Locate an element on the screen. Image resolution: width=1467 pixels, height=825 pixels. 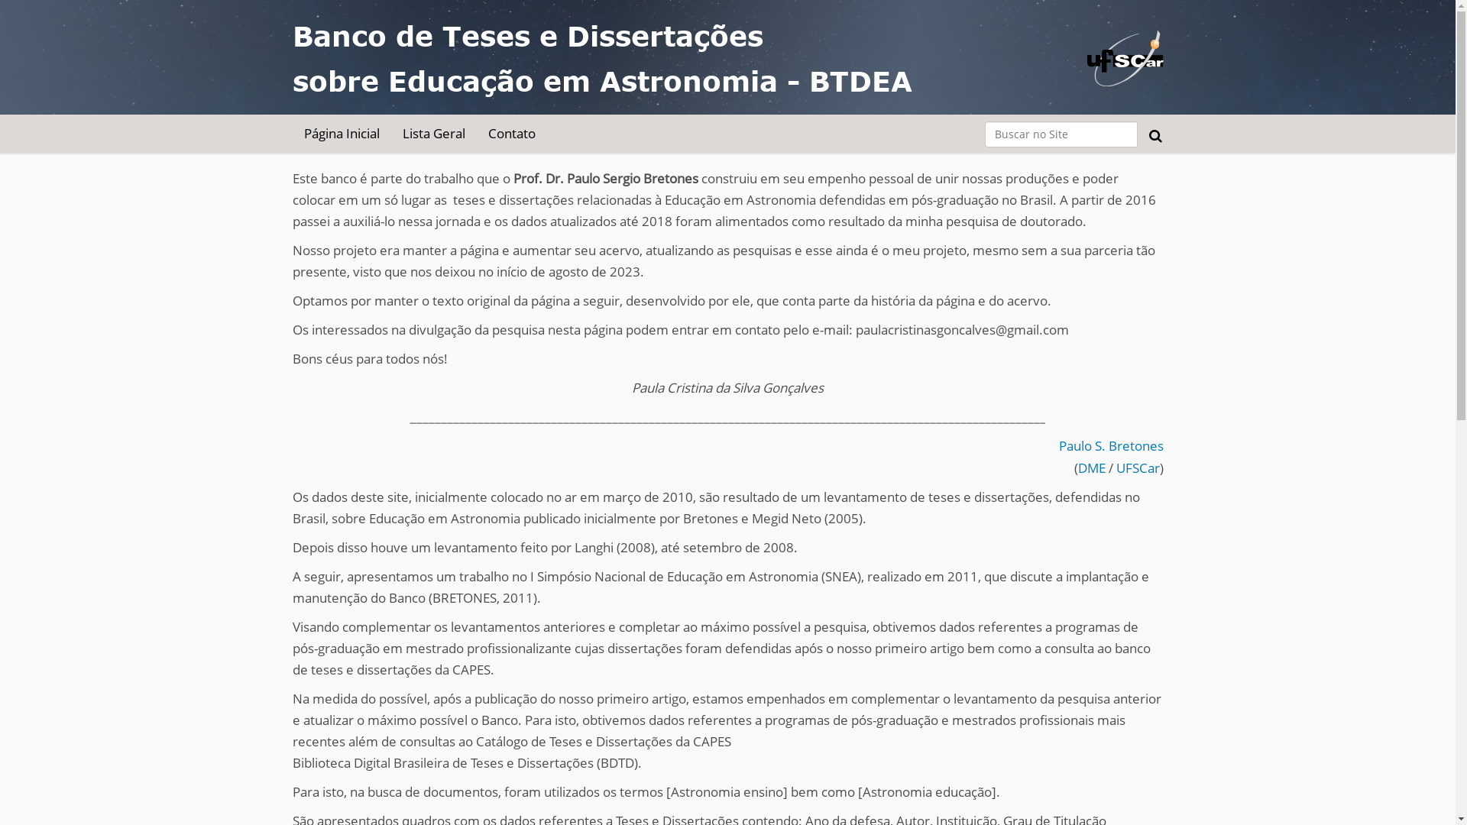
Buscar no Site is located at coordinates (1061, 134).